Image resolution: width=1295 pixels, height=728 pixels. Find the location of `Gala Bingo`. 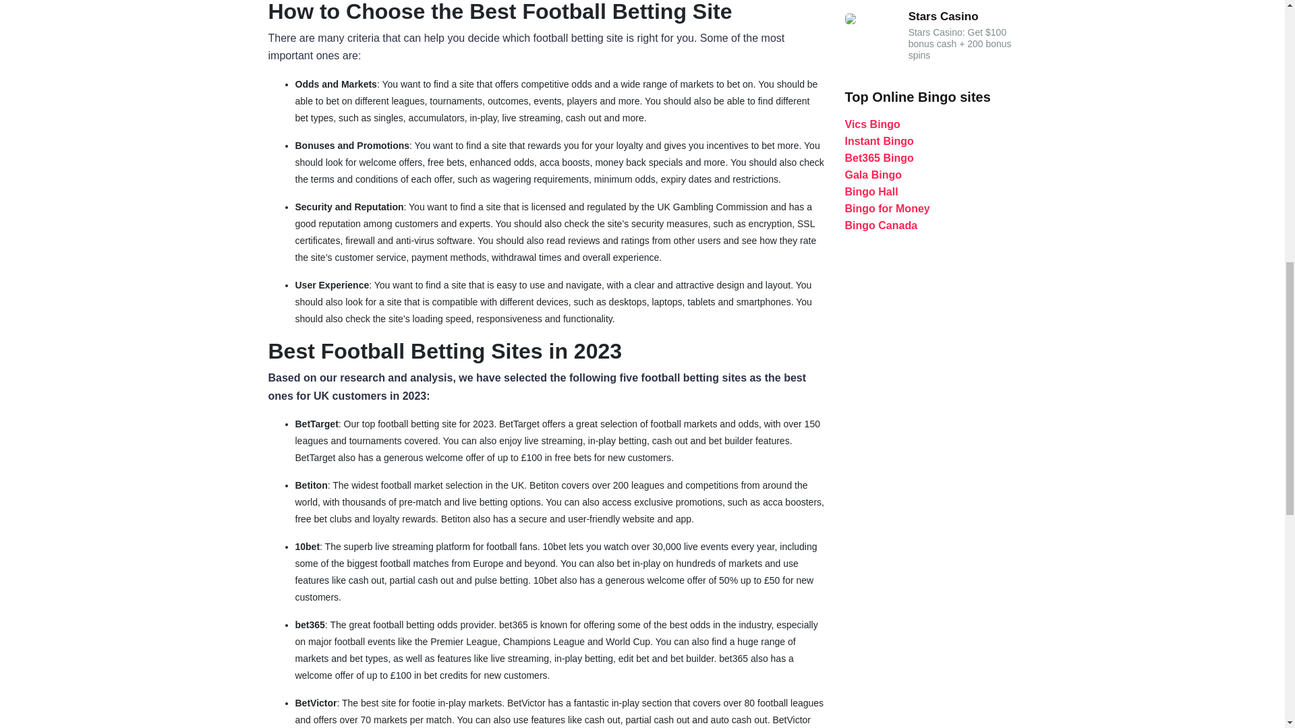

Gala Bingo is located at coordinates (873, 174).